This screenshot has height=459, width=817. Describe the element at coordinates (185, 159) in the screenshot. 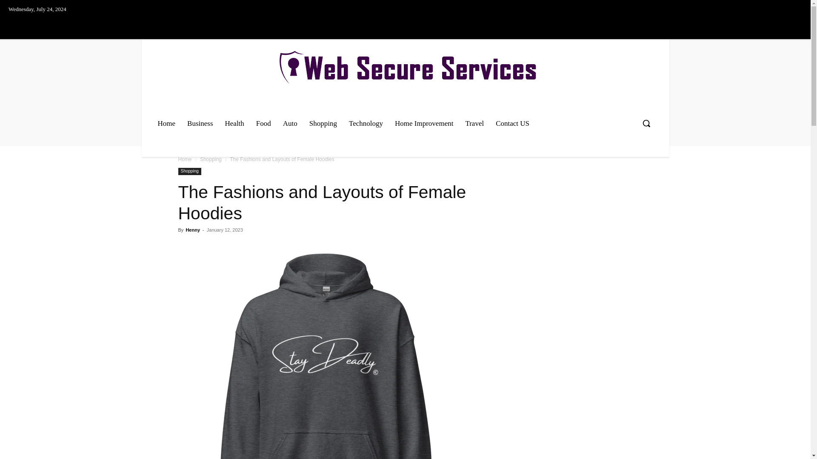

I see `Home` at that location.